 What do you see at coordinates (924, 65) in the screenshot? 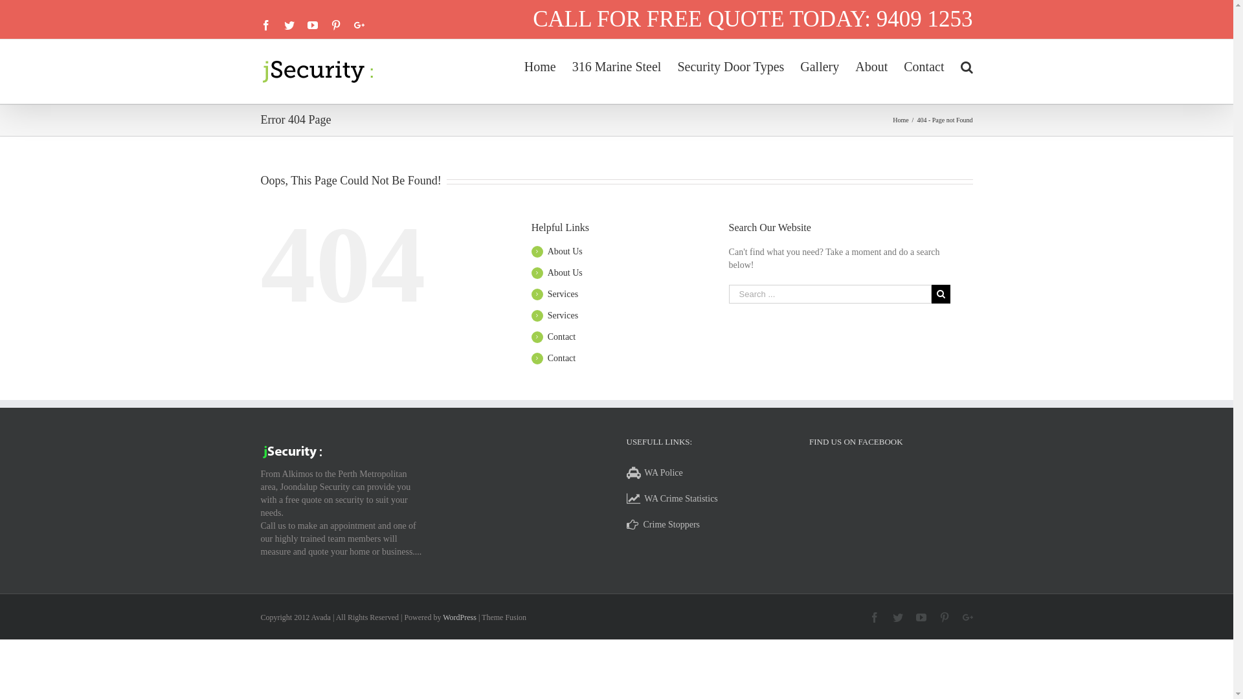
I see `Contact` at bounding box center [924, 65].